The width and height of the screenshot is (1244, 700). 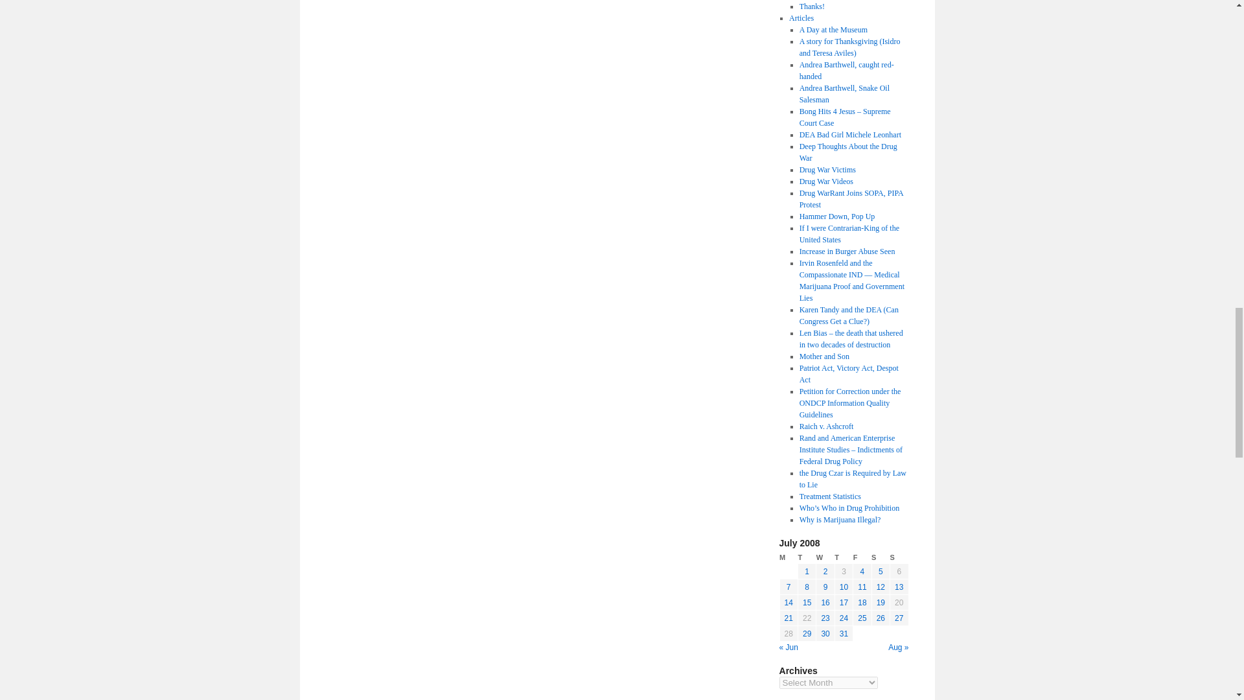 What do you see at coordinates (862, 557) in the screenshot?
I see `Friday` at bounding box center [862, 557].